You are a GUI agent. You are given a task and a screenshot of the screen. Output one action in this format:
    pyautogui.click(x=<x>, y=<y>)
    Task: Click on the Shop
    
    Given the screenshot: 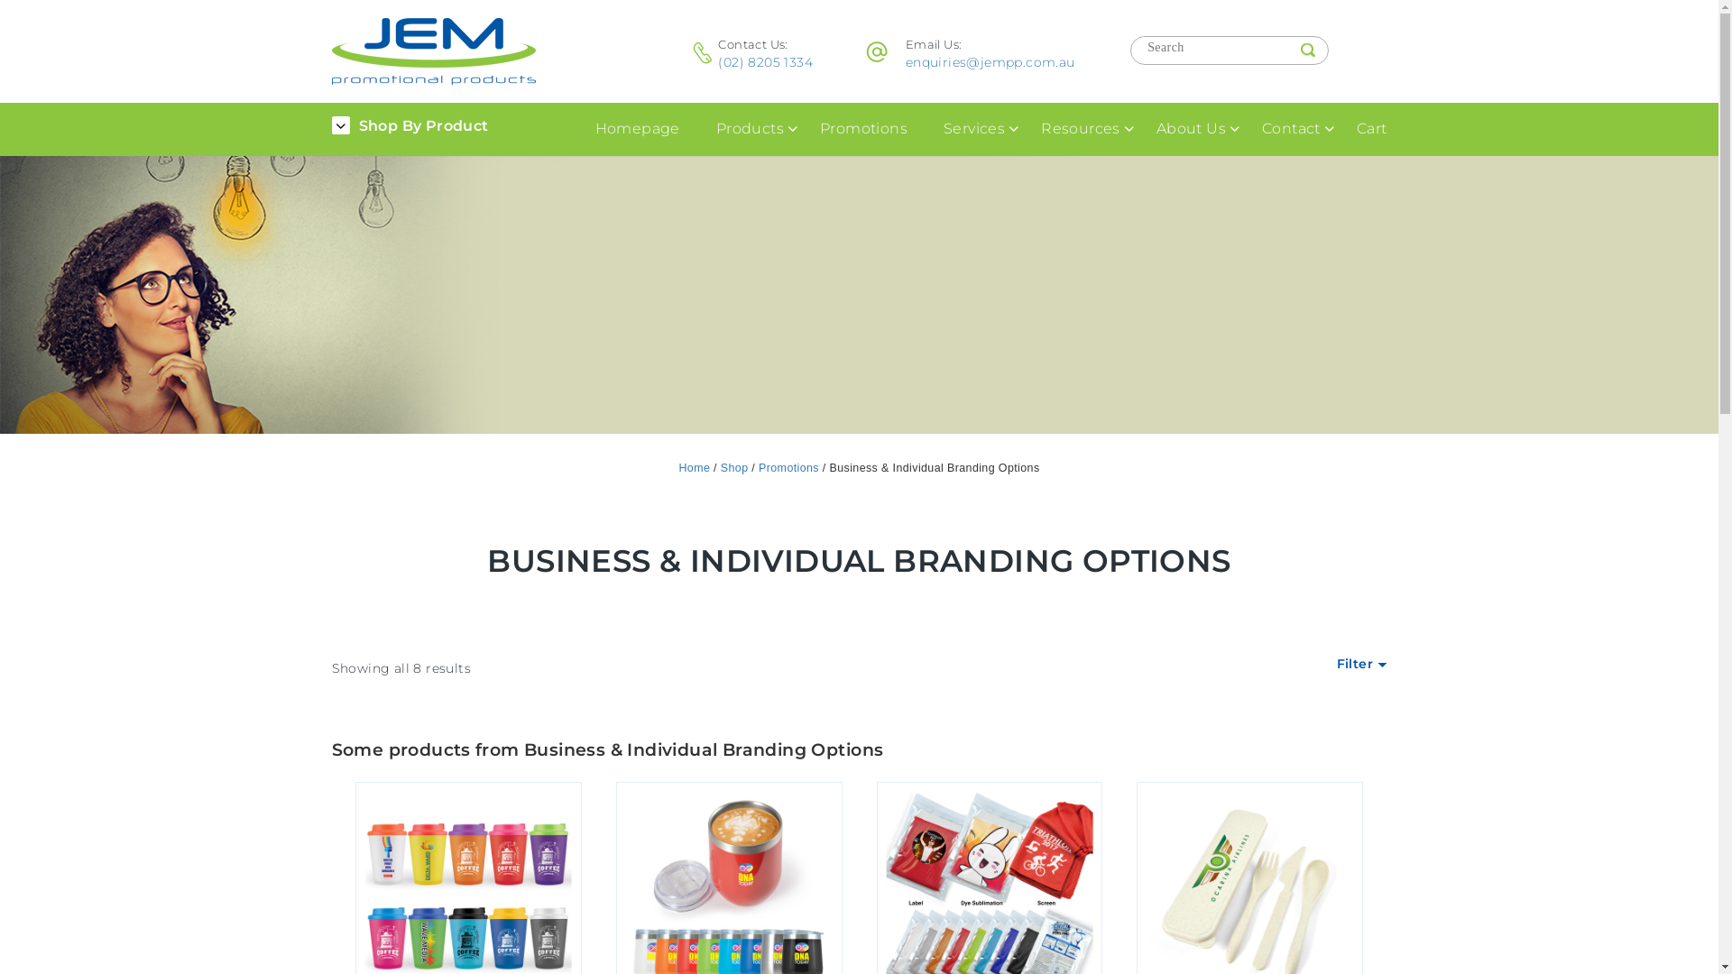 What is the action you would take?
    pyautogui.click(x=734, y=468)
    